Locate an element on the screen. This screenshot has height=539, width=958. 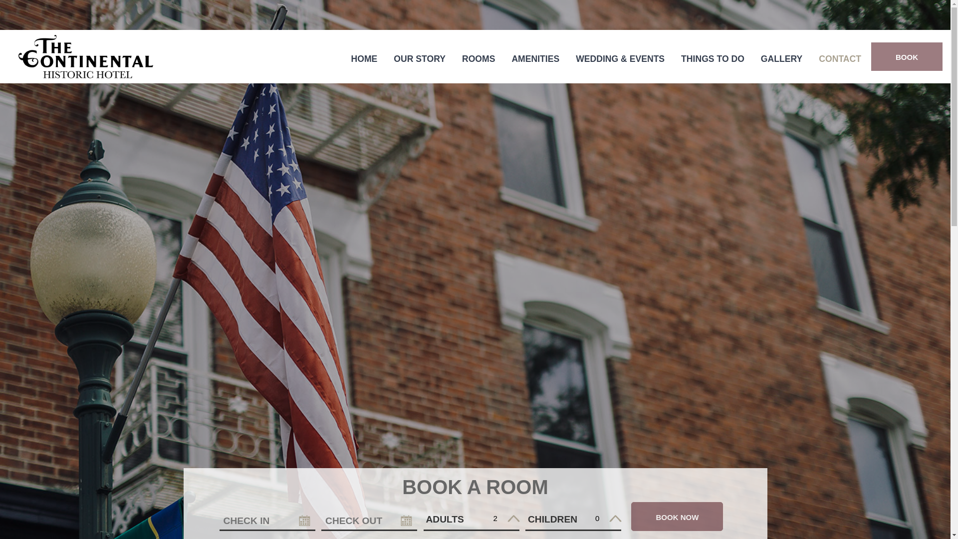
HOME is located at coordinates (364, 59).